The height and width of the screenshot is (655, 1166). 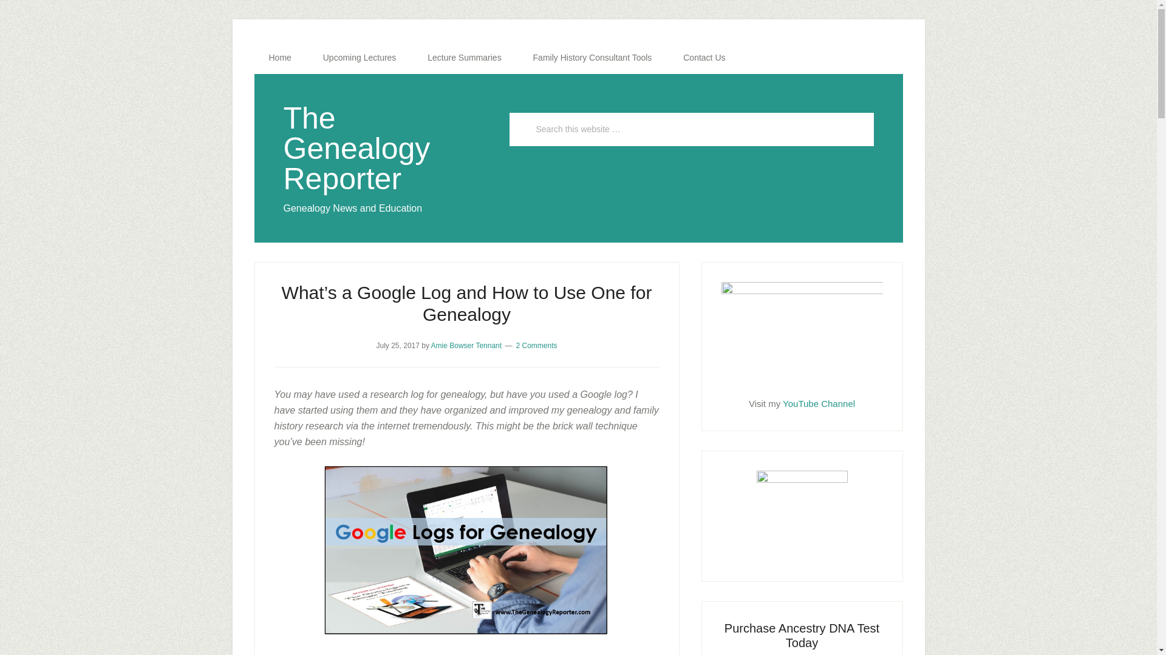 What do you see at coordinates (356, 148) in the screenshot?
I see `The Genealogy Reporter` at bounding box center [356, 148].